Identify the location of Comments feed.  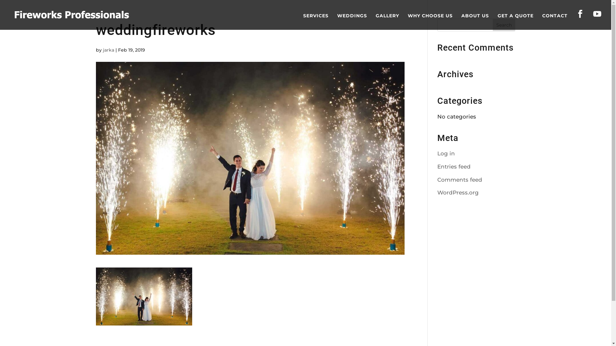
(460, 180).